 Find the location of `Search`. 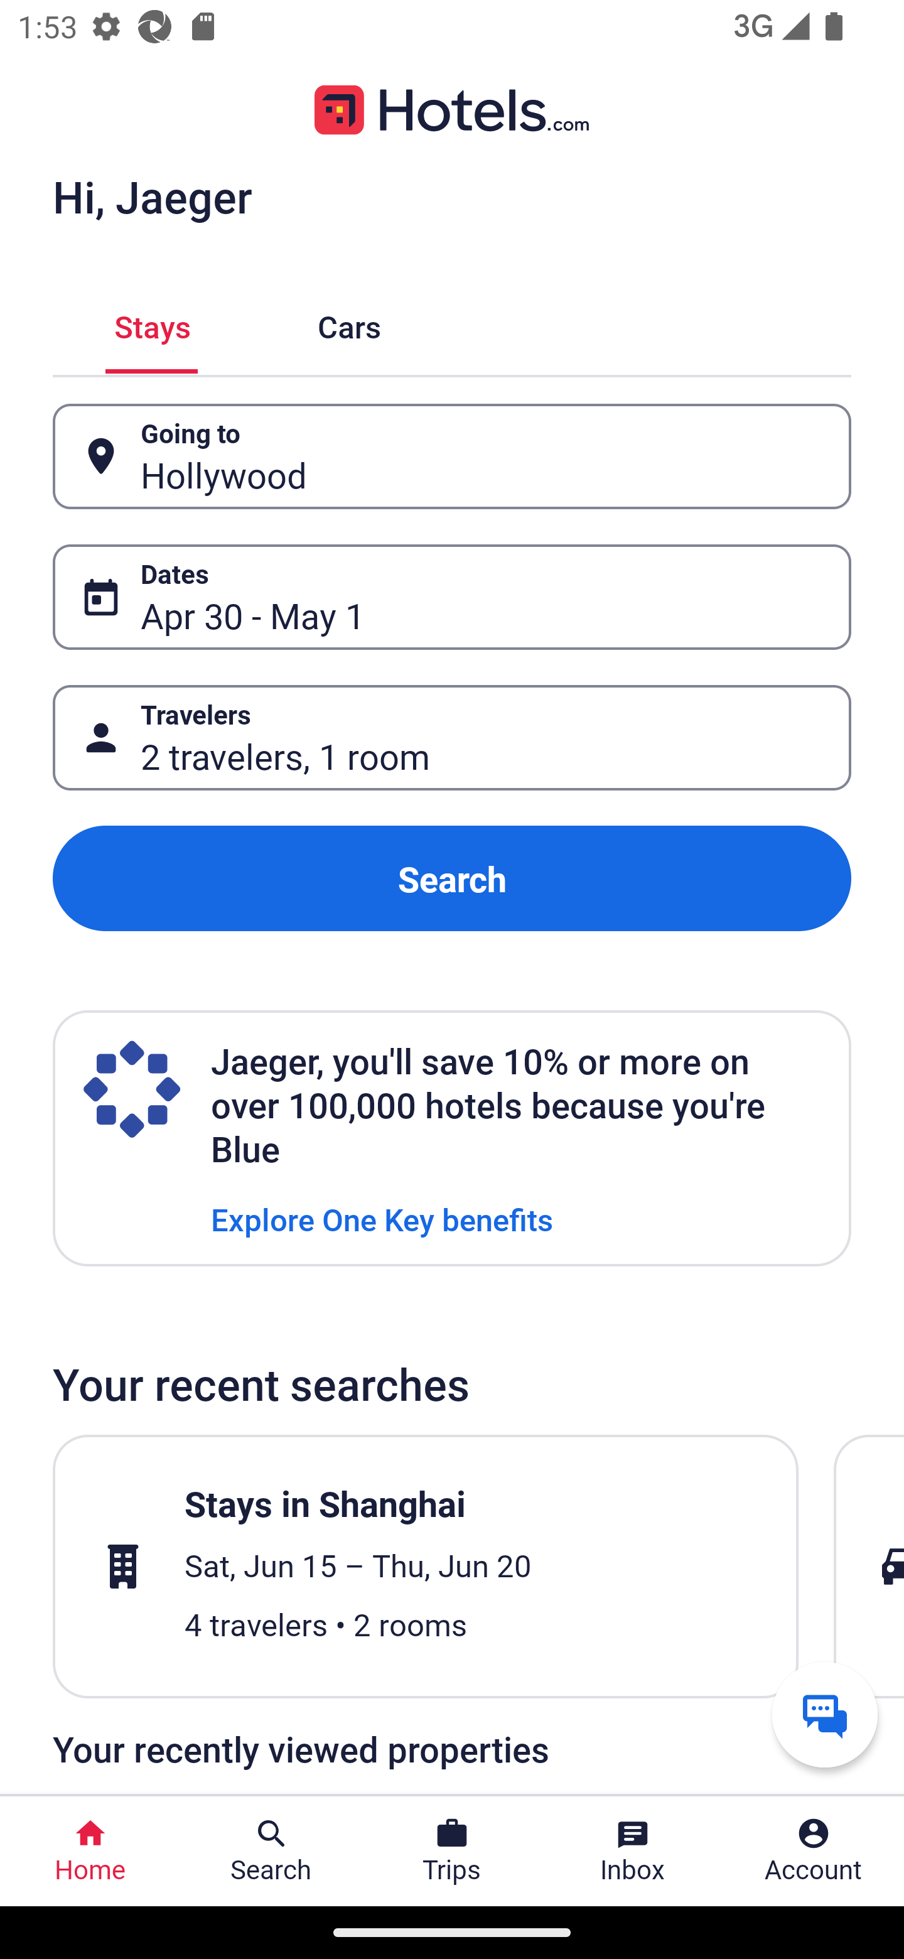

Search is located at coordinates (452, 878).